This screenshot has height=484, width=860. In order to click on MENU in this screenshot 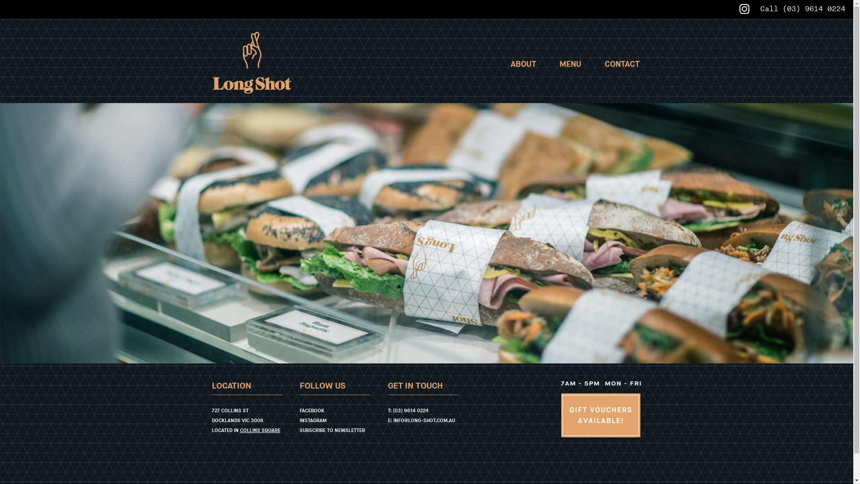, I will do `click(571, 65)`.